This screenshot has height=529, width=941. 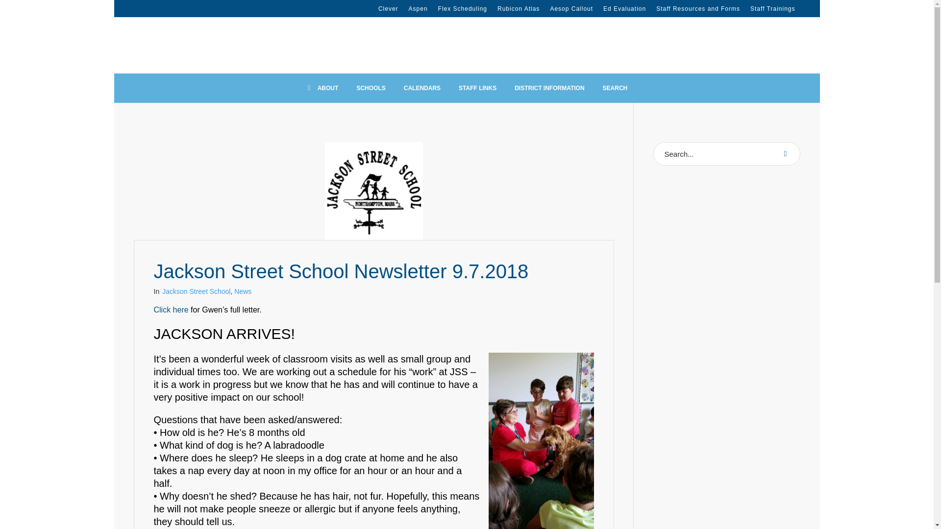 I want to click on Flex Scheduling, so click(x=463, y=8).